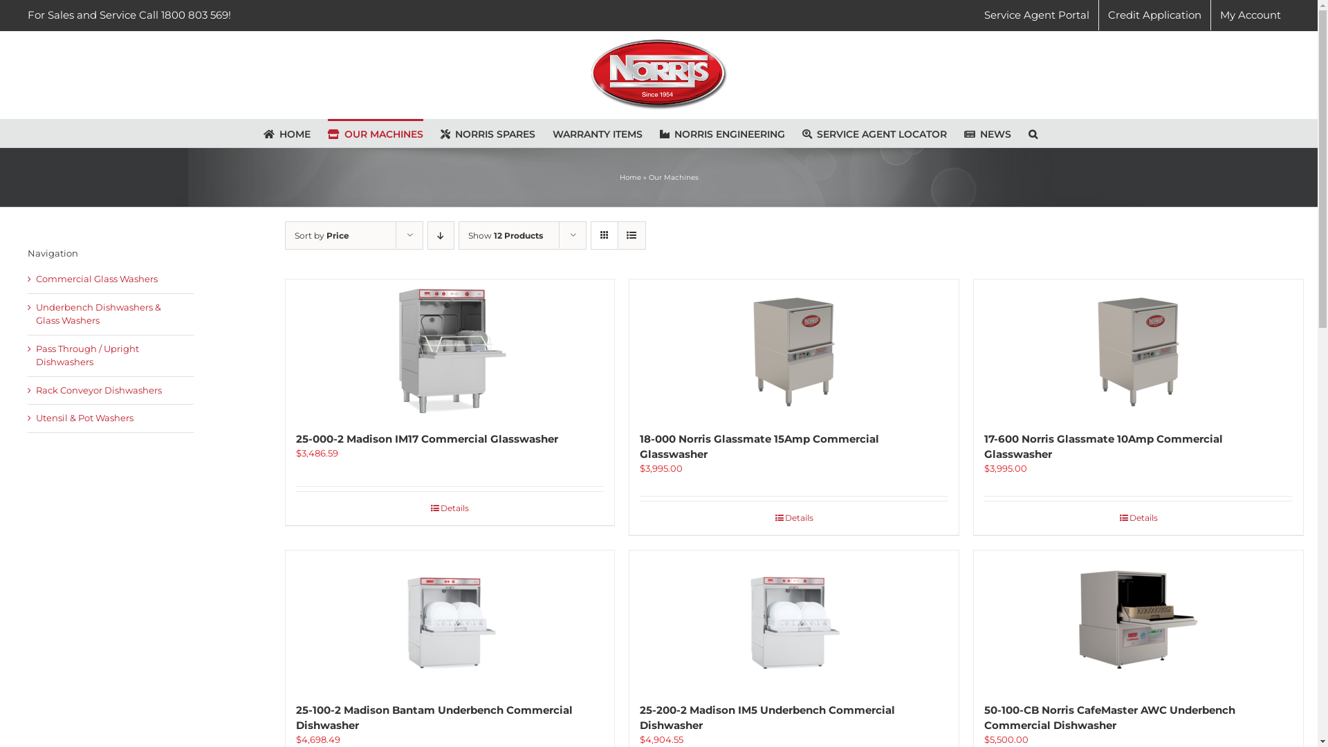  What do you see at coordinates (1155, 15) in the screenshot?
I see `Credit Application` at bounding box center [1155, 15].